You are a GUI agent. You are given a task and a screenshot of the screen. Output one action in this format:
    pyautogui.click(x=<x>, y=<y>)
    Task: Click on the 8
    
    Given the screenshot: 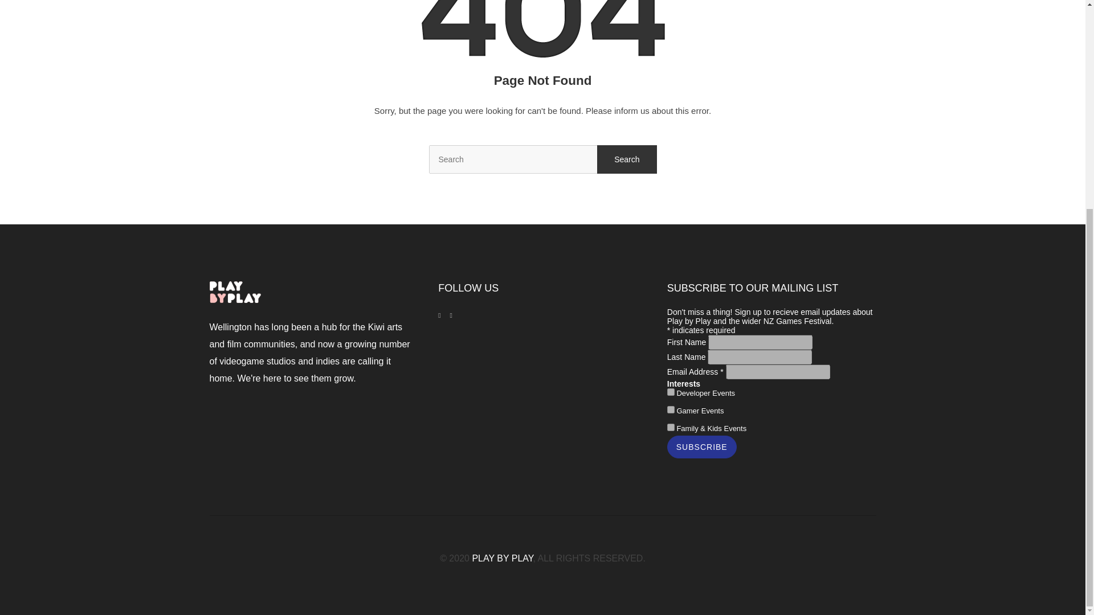 What is the action you would take?
    pyautogui.click(x=671, y=409)
    